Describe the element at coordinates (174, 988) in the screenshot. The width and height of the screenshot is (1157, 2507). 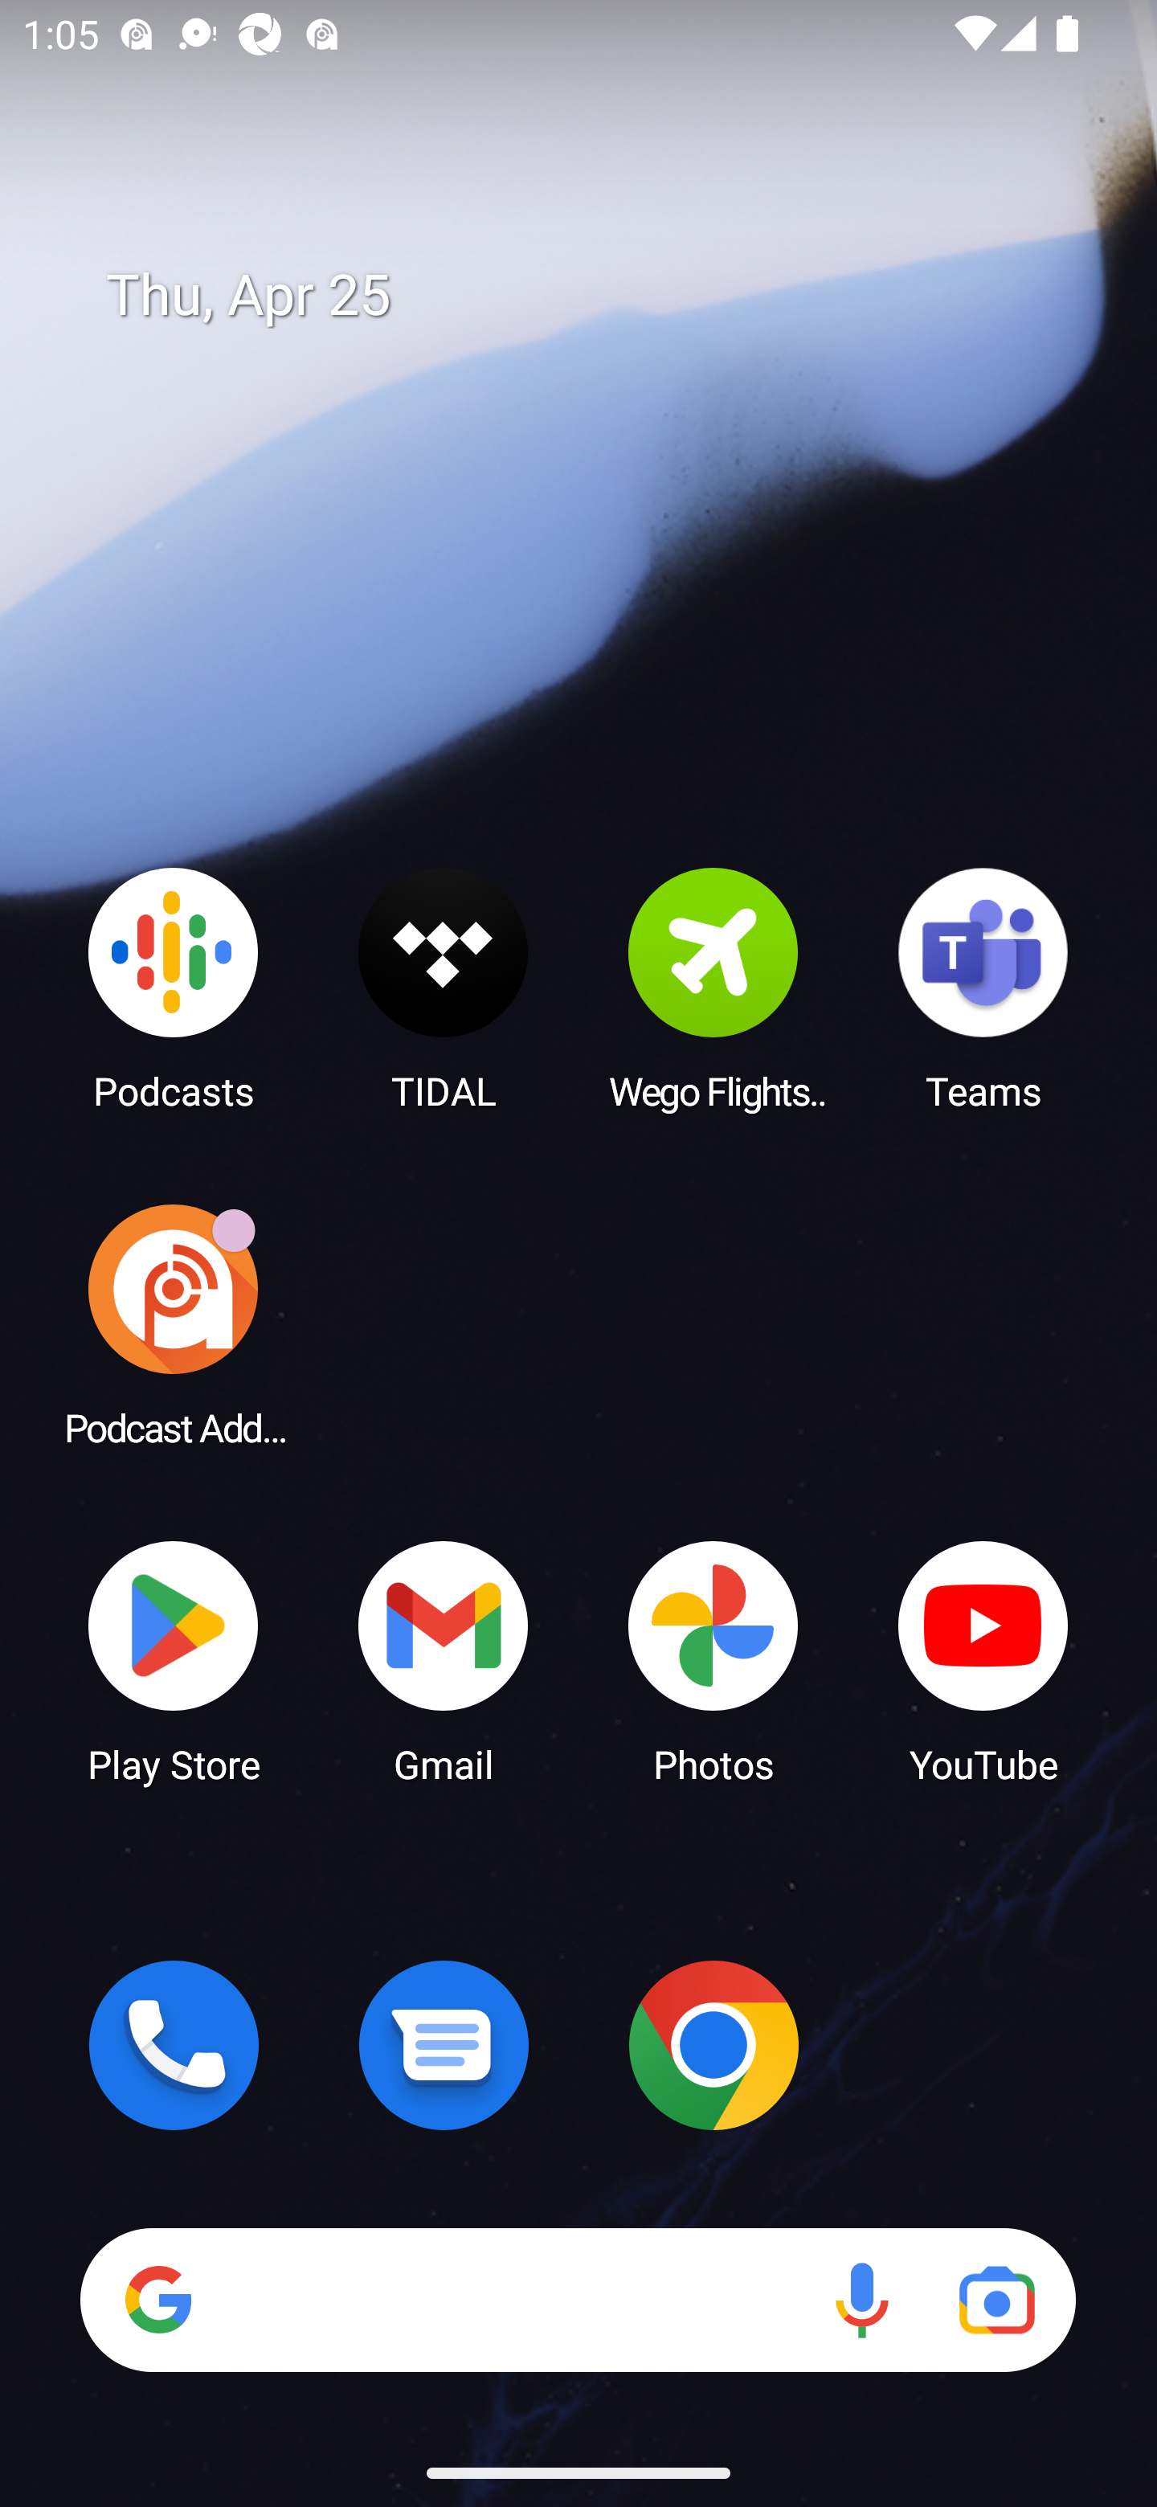
I see `Podcasts` at that location.